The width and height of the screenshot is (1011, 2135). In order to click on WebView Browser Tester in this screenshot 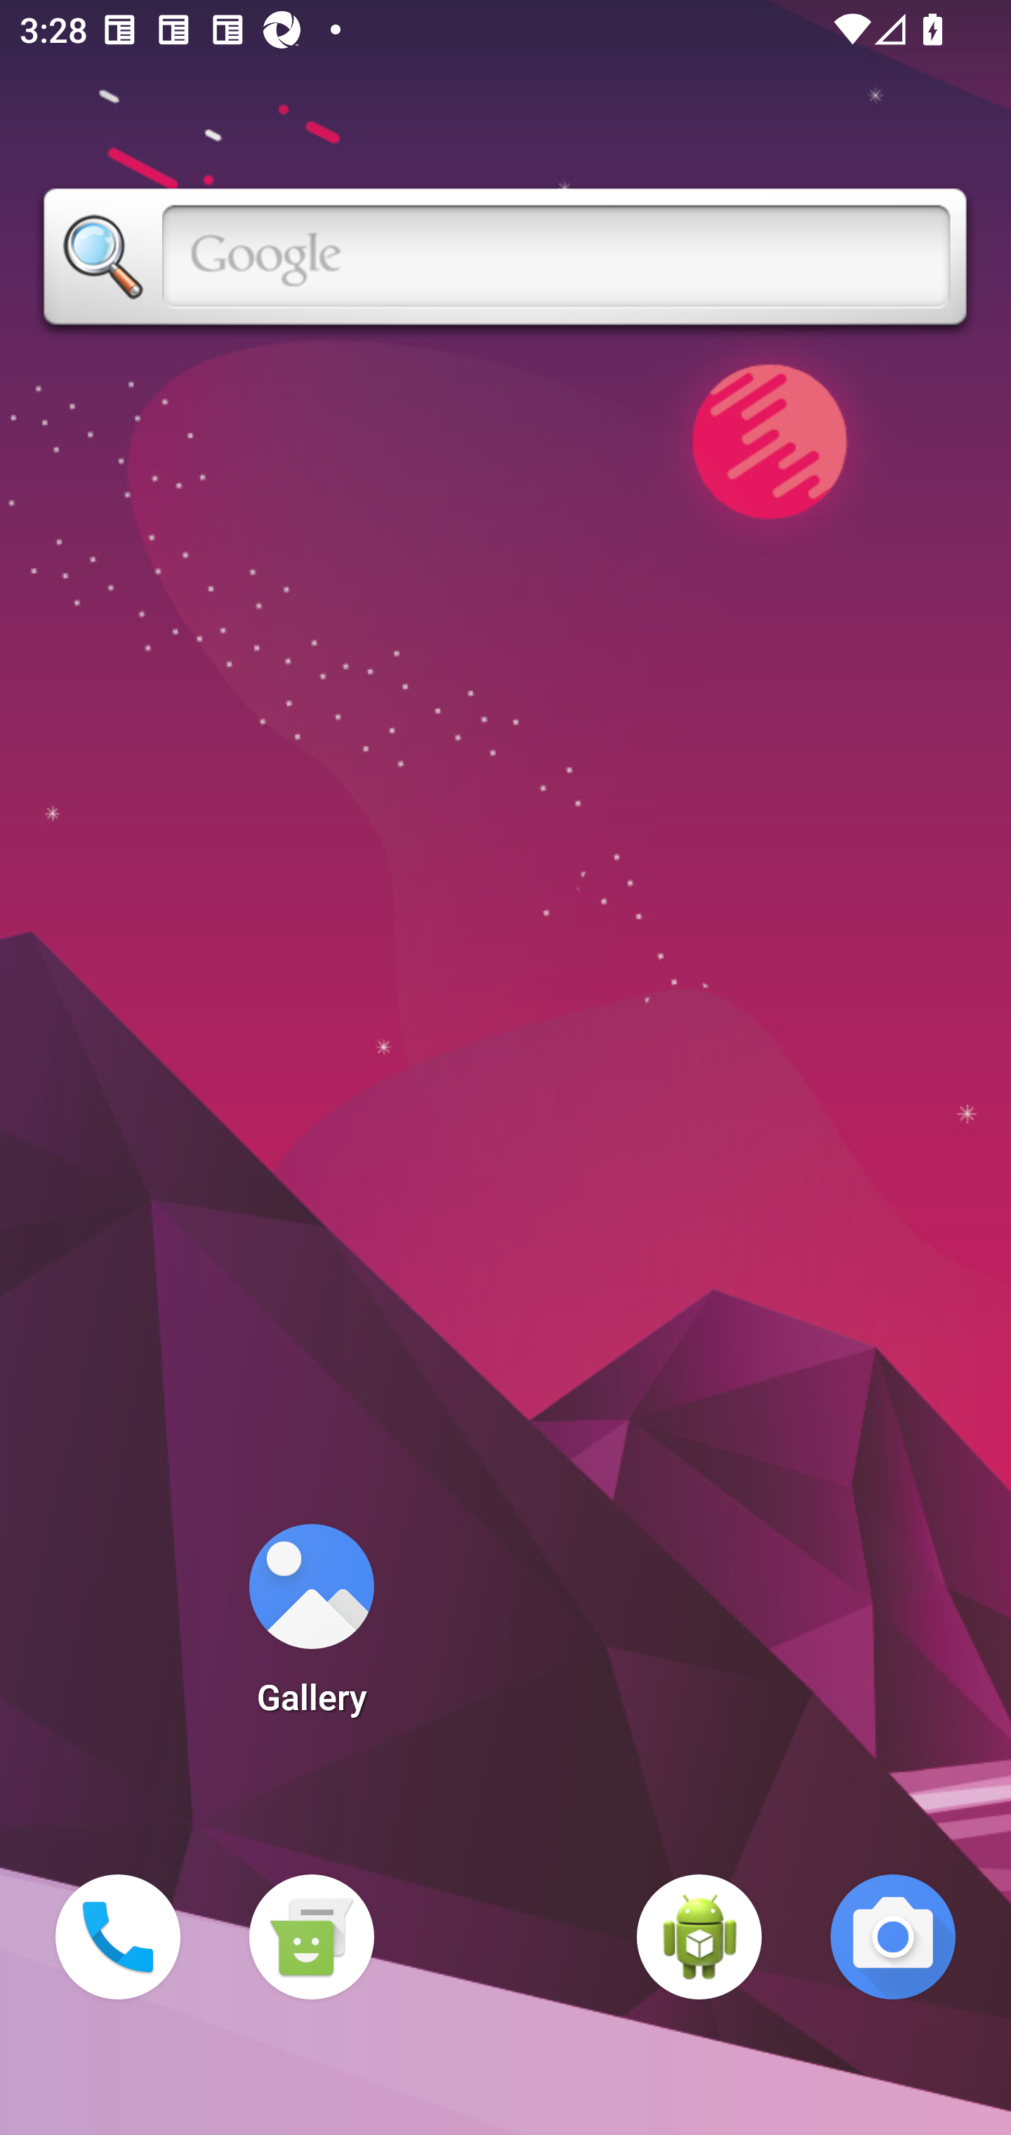, I will do `click(699, 1937)`.